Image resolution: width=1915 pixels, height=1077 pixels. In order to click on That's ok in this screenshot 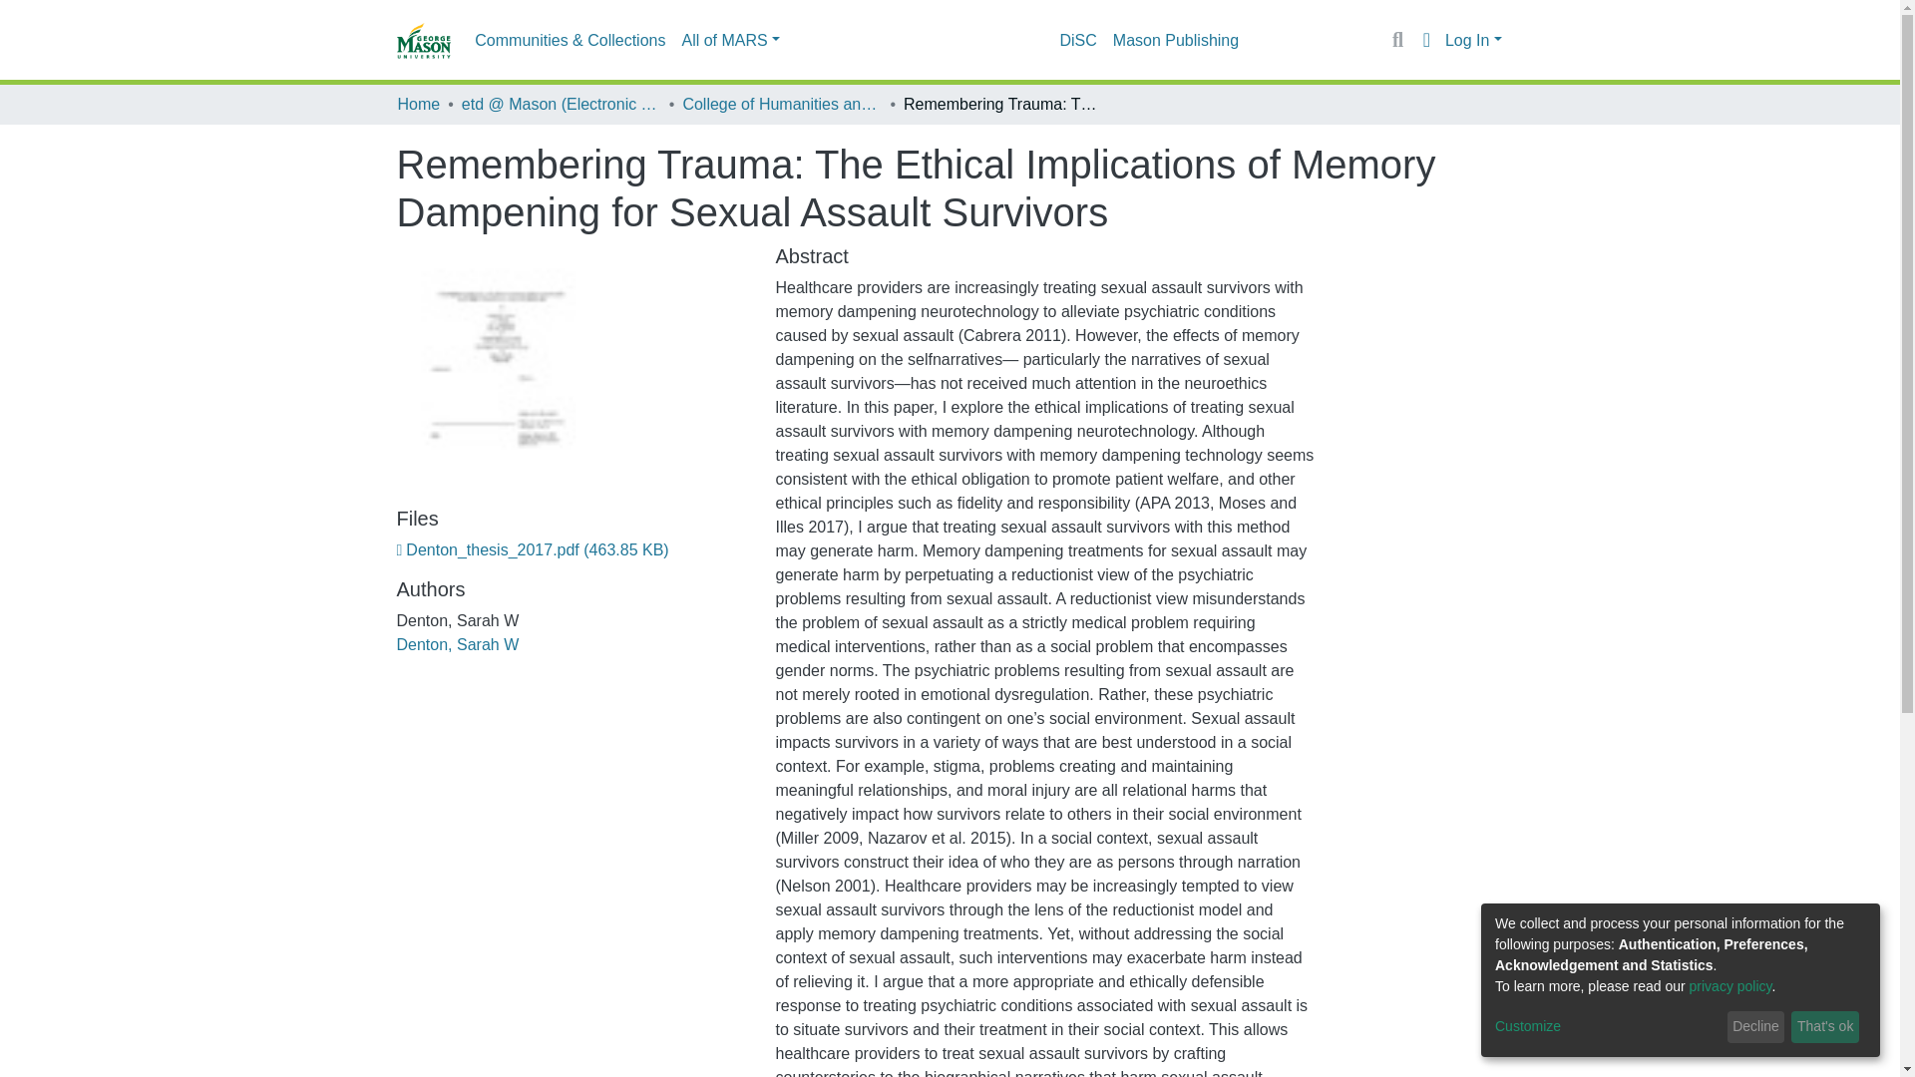, I will do `click(1825, 1027)`.